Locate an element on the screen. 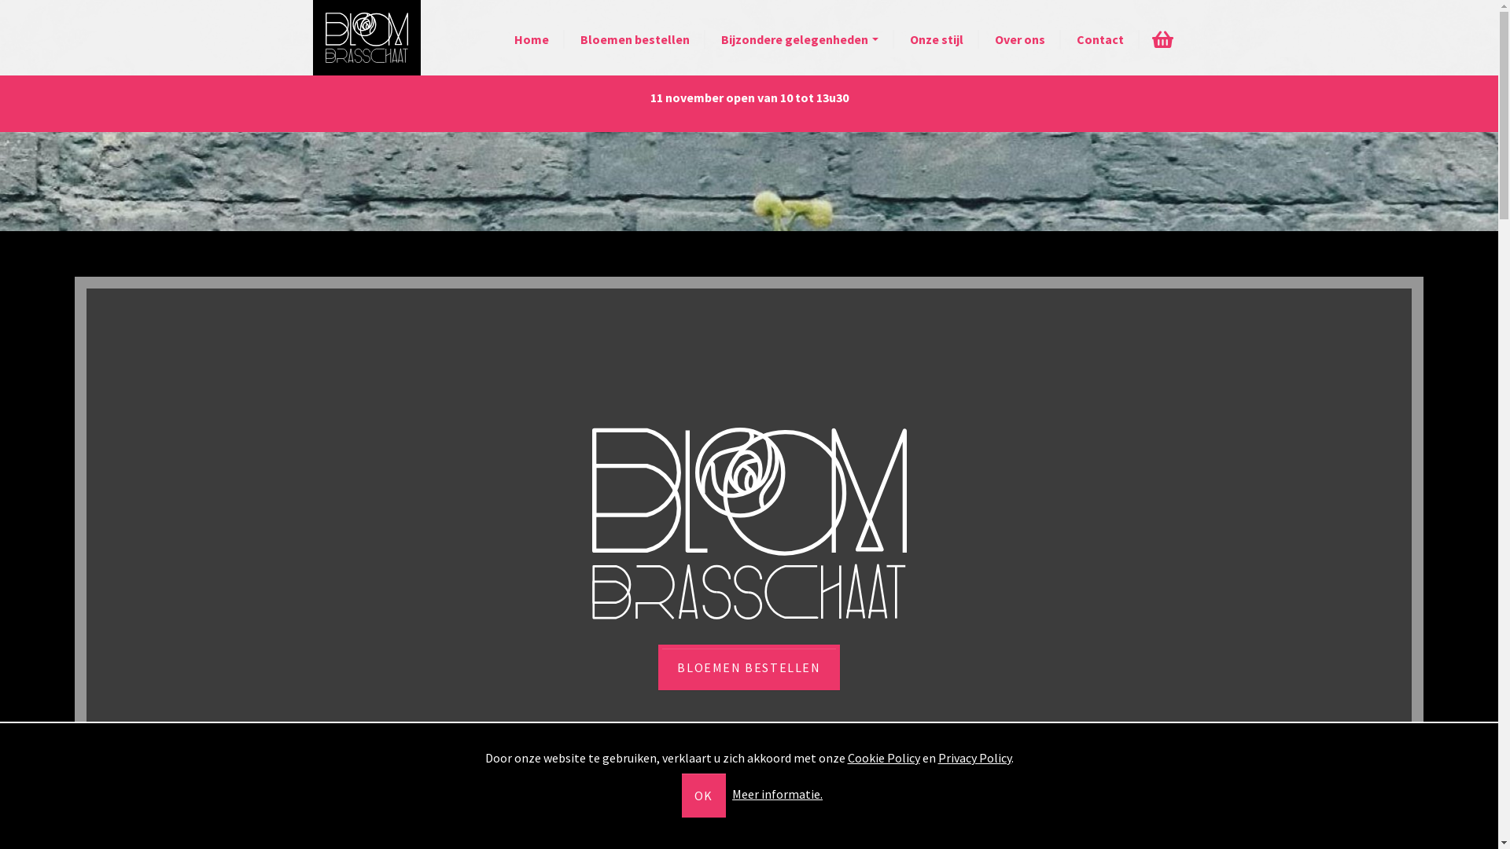 The width and height of the screenshot is (1510, 849). Contact is located at coordinates (1099, 39).